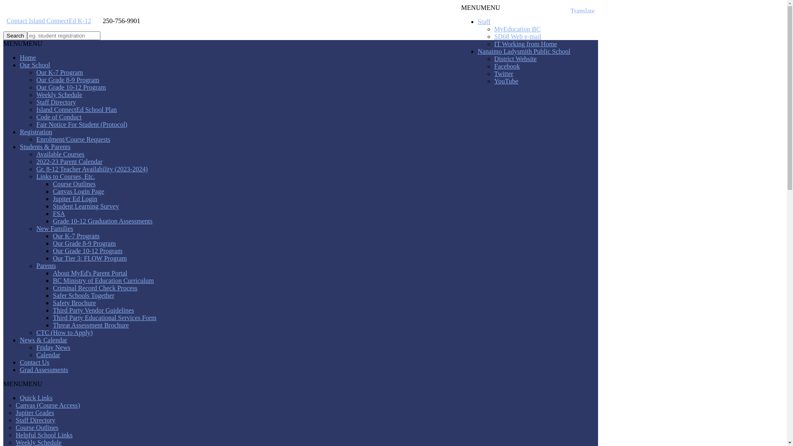 The image size is (793, 446). I want to click on Contact Island ConnectEd K-12, so click(49, 21).